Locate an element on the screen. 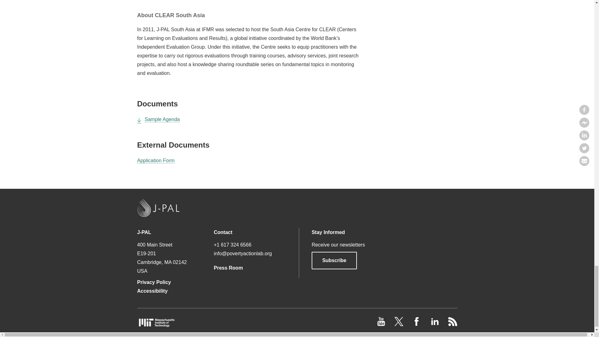  LinkedIn is located at coordinates (435, 324).